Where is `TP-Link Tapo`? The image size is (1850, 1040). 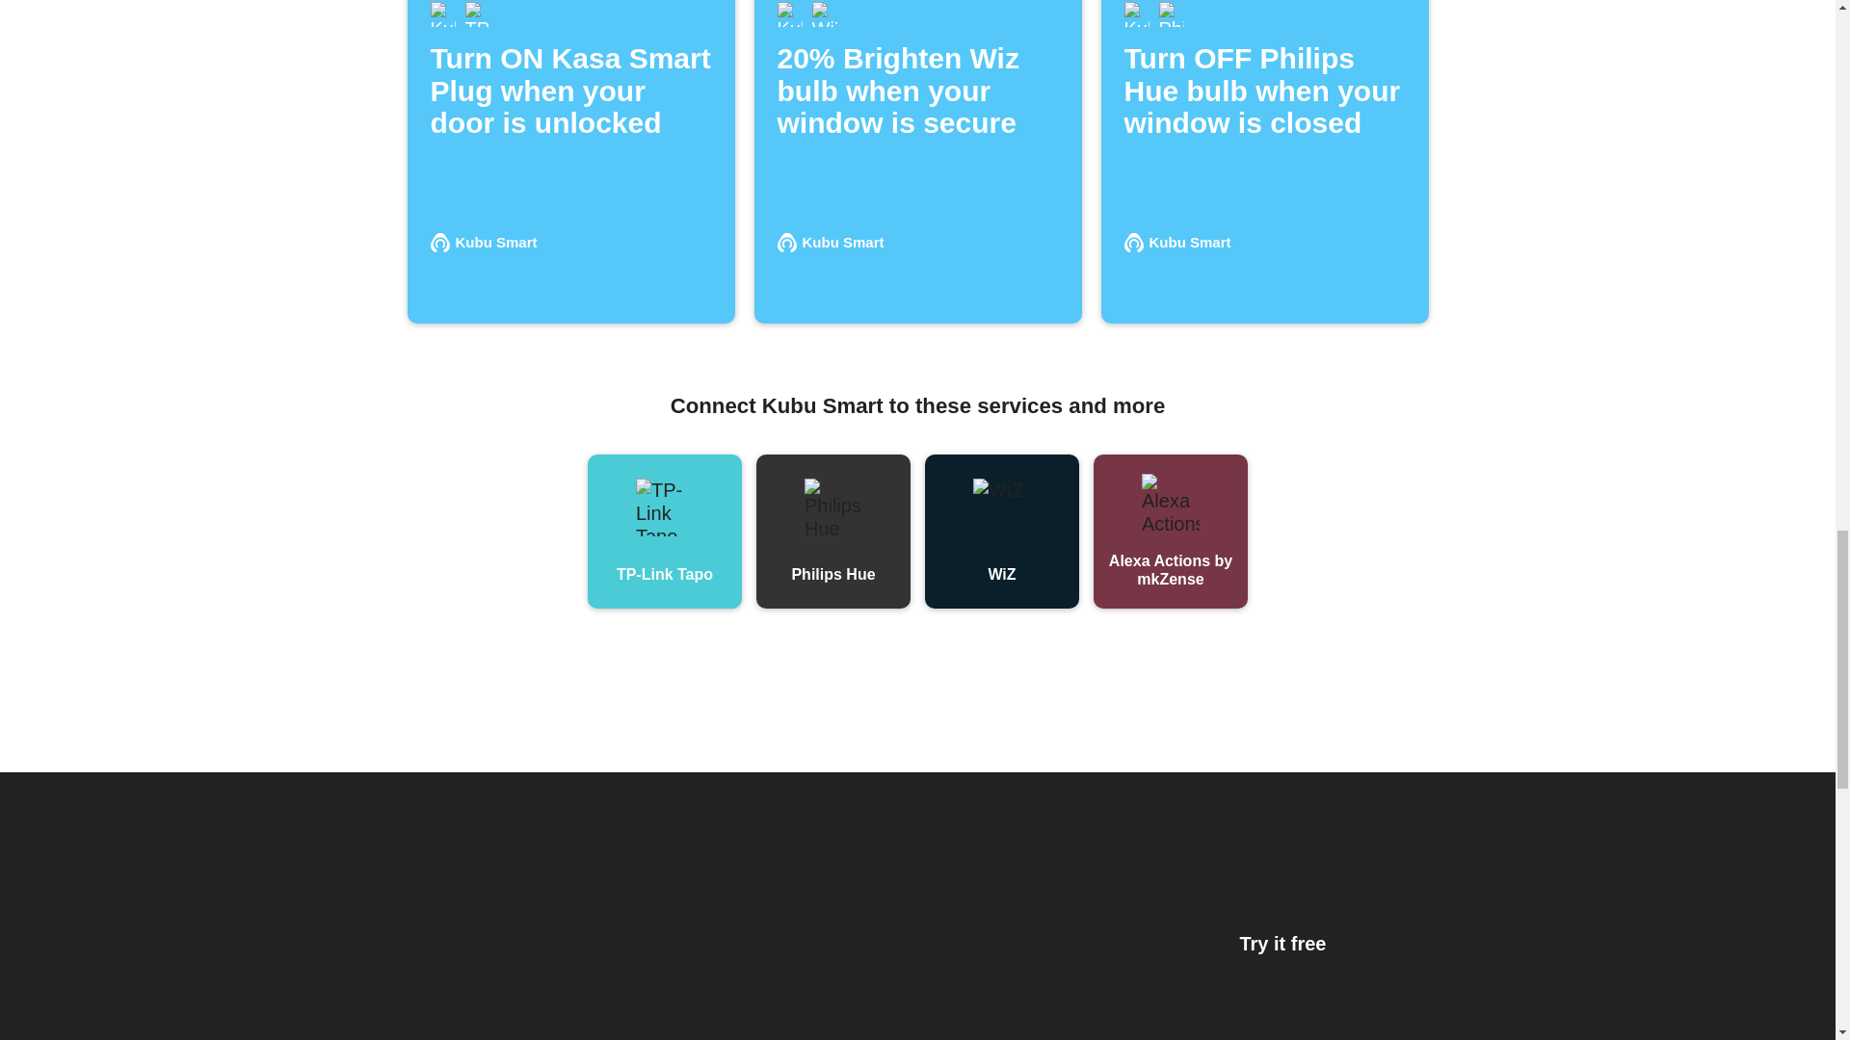
TP-Link Tapo is located at coordinates (665, 531).